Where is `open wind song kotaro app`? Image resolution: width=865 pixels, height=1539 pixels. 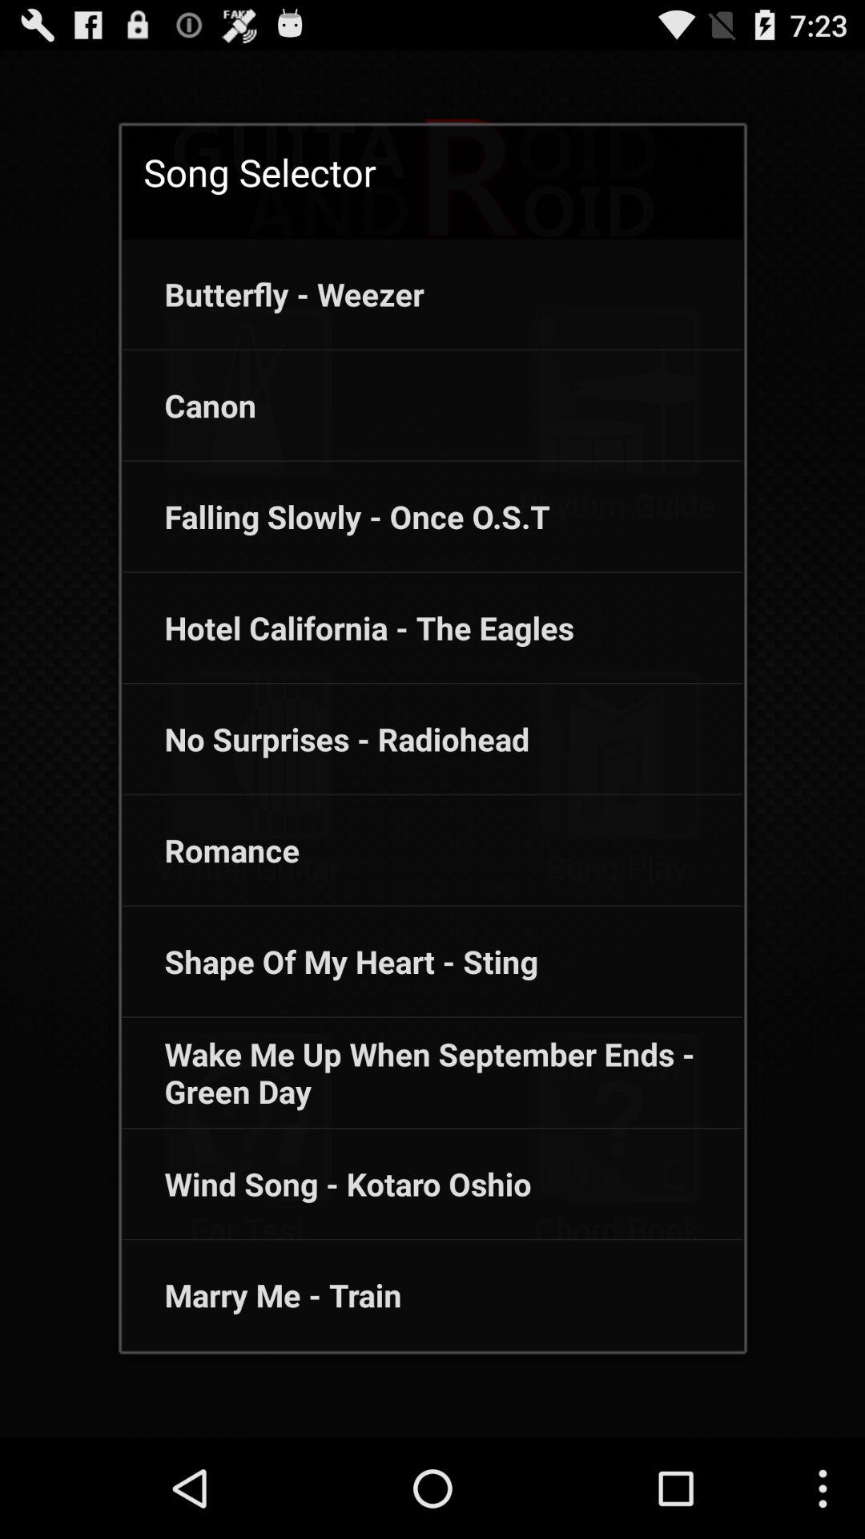 open wind song kotaro app is located at coordinates (327, 1184).